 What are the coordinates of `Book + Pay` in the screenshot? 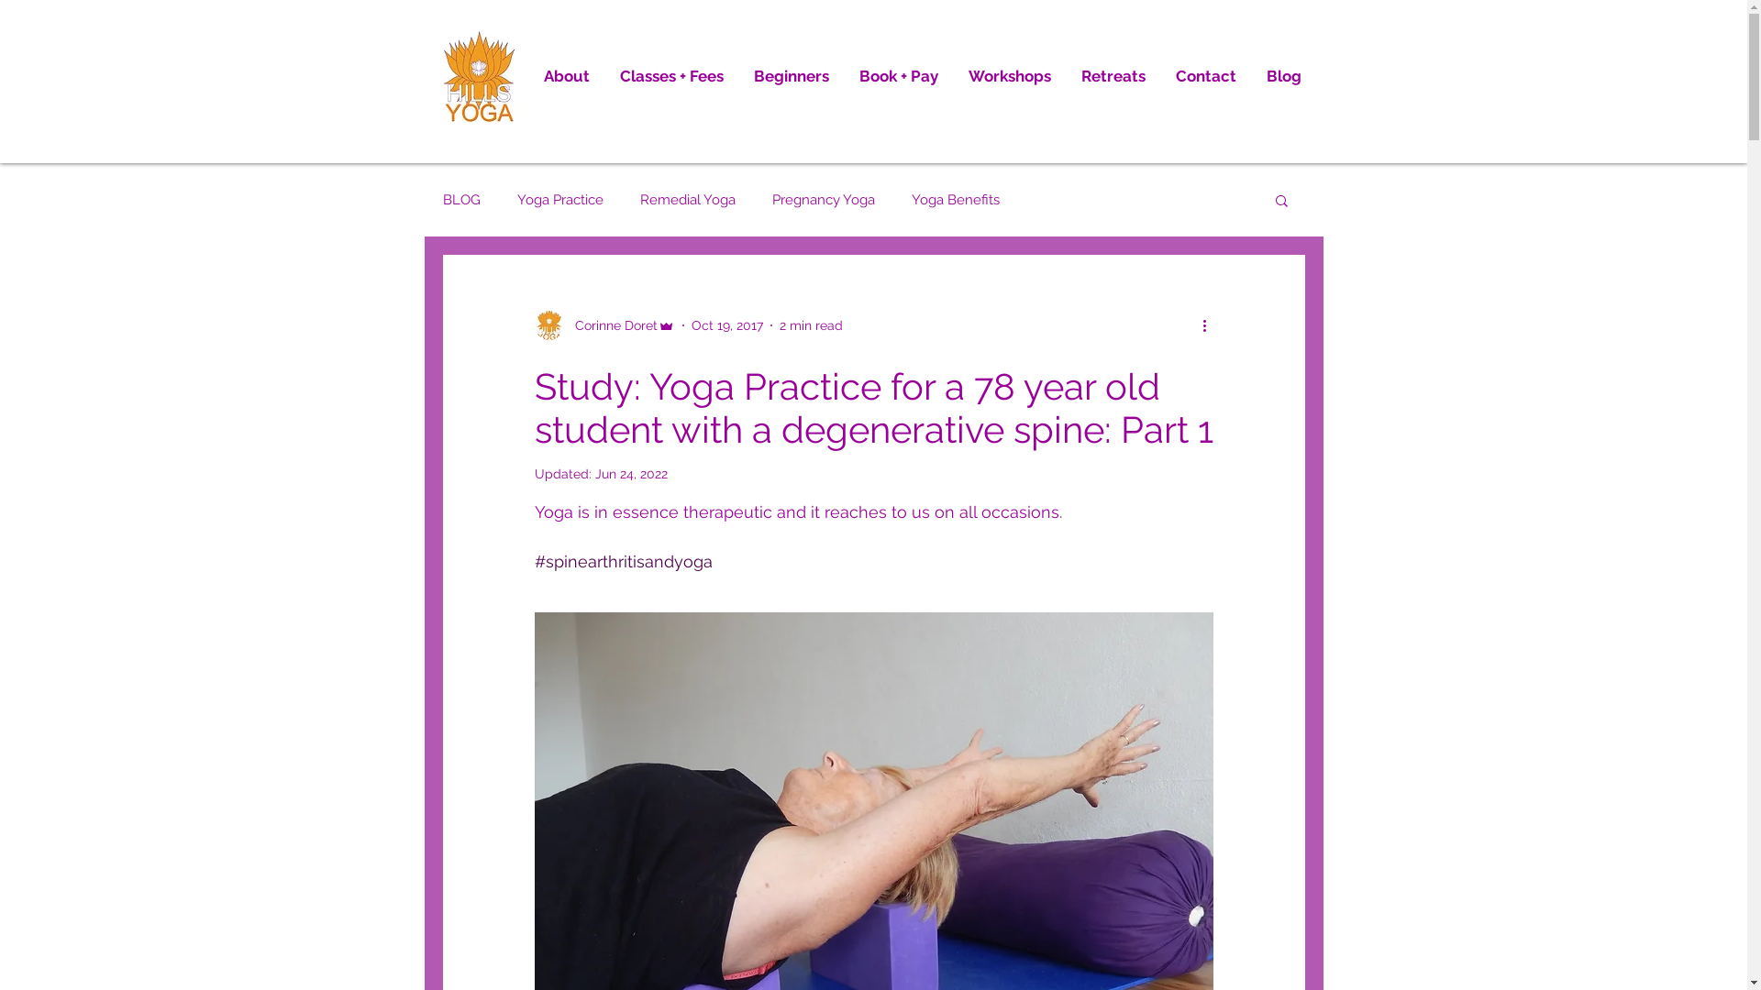 It's located at (899, 77).